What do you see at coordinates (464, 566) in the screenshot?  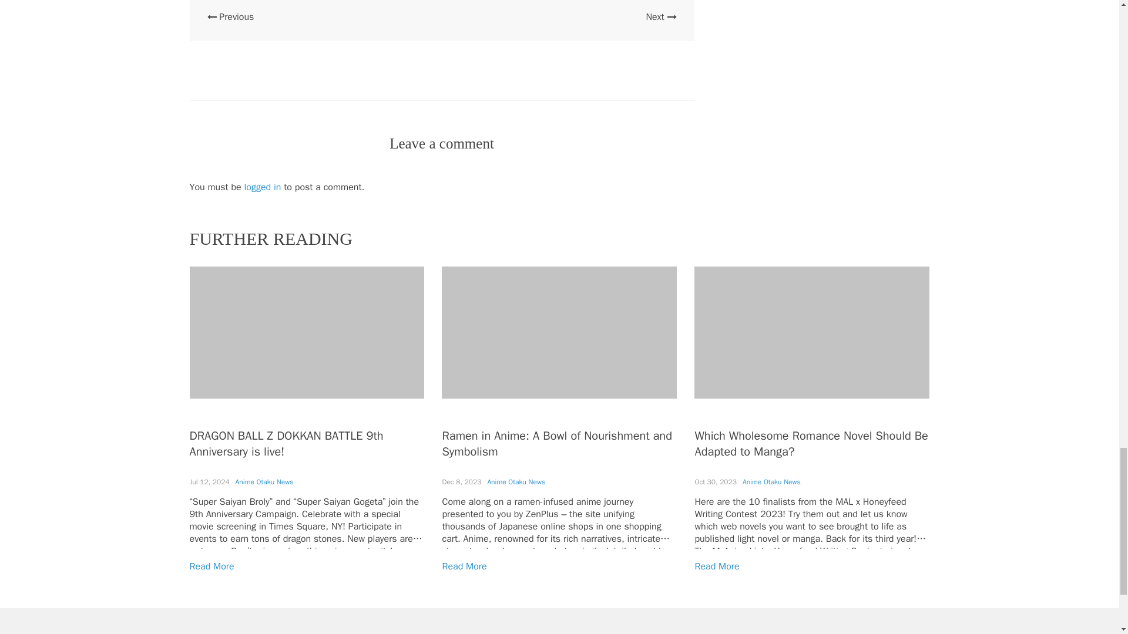 I see `Read More` at bounding box center [464, 566].